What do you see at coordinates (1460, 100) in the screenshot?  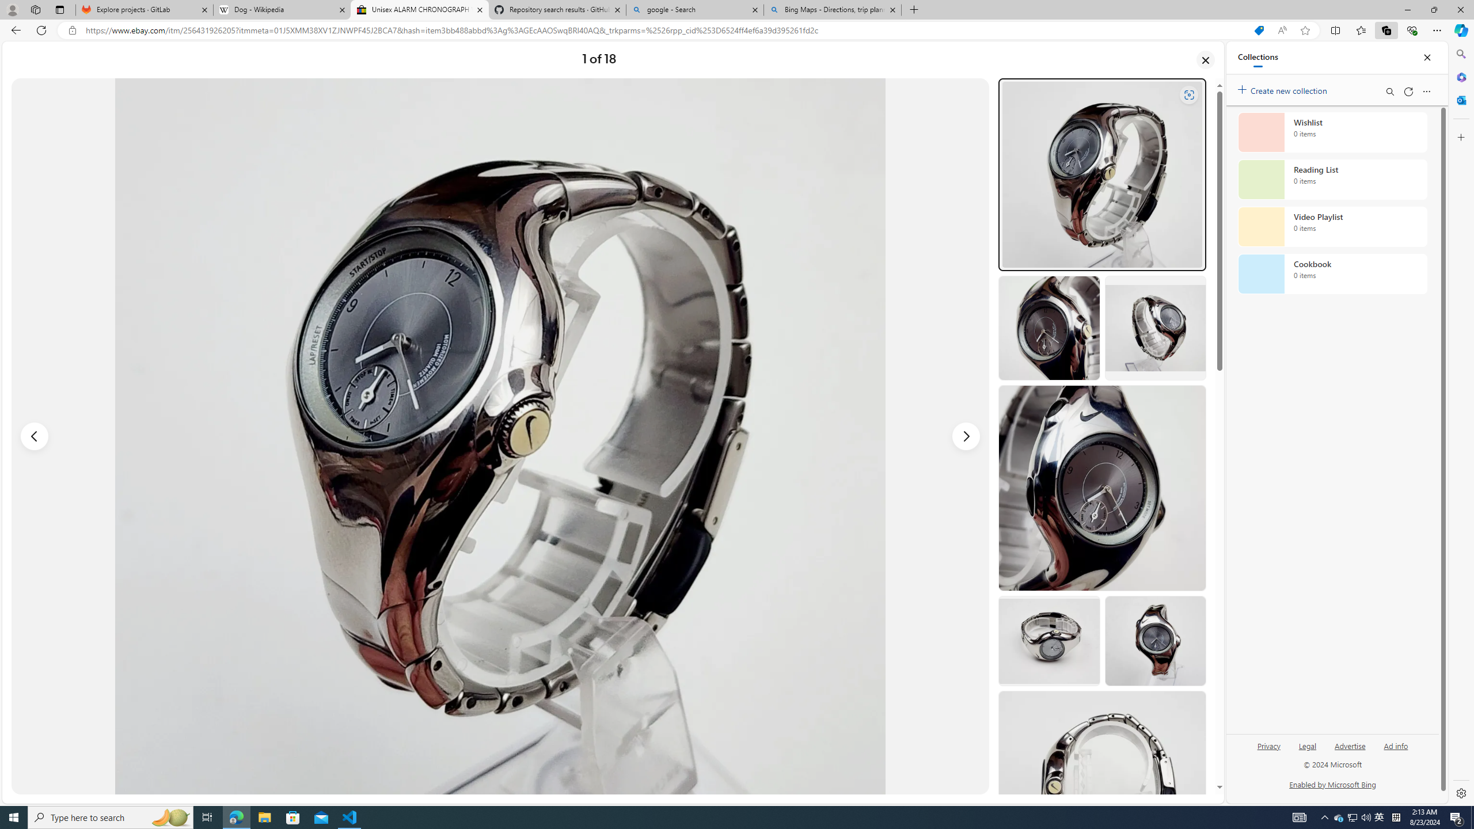 I see `Outlook` at bounding box center [1460, 100].